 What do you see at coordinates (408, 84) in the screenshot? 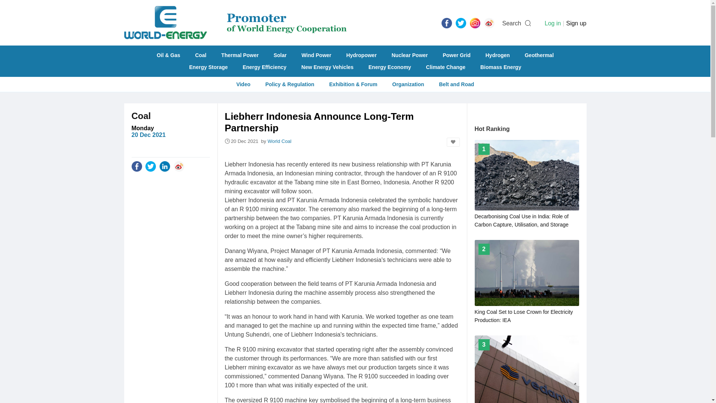
I see `Organization` at bounding box center [408, 84].